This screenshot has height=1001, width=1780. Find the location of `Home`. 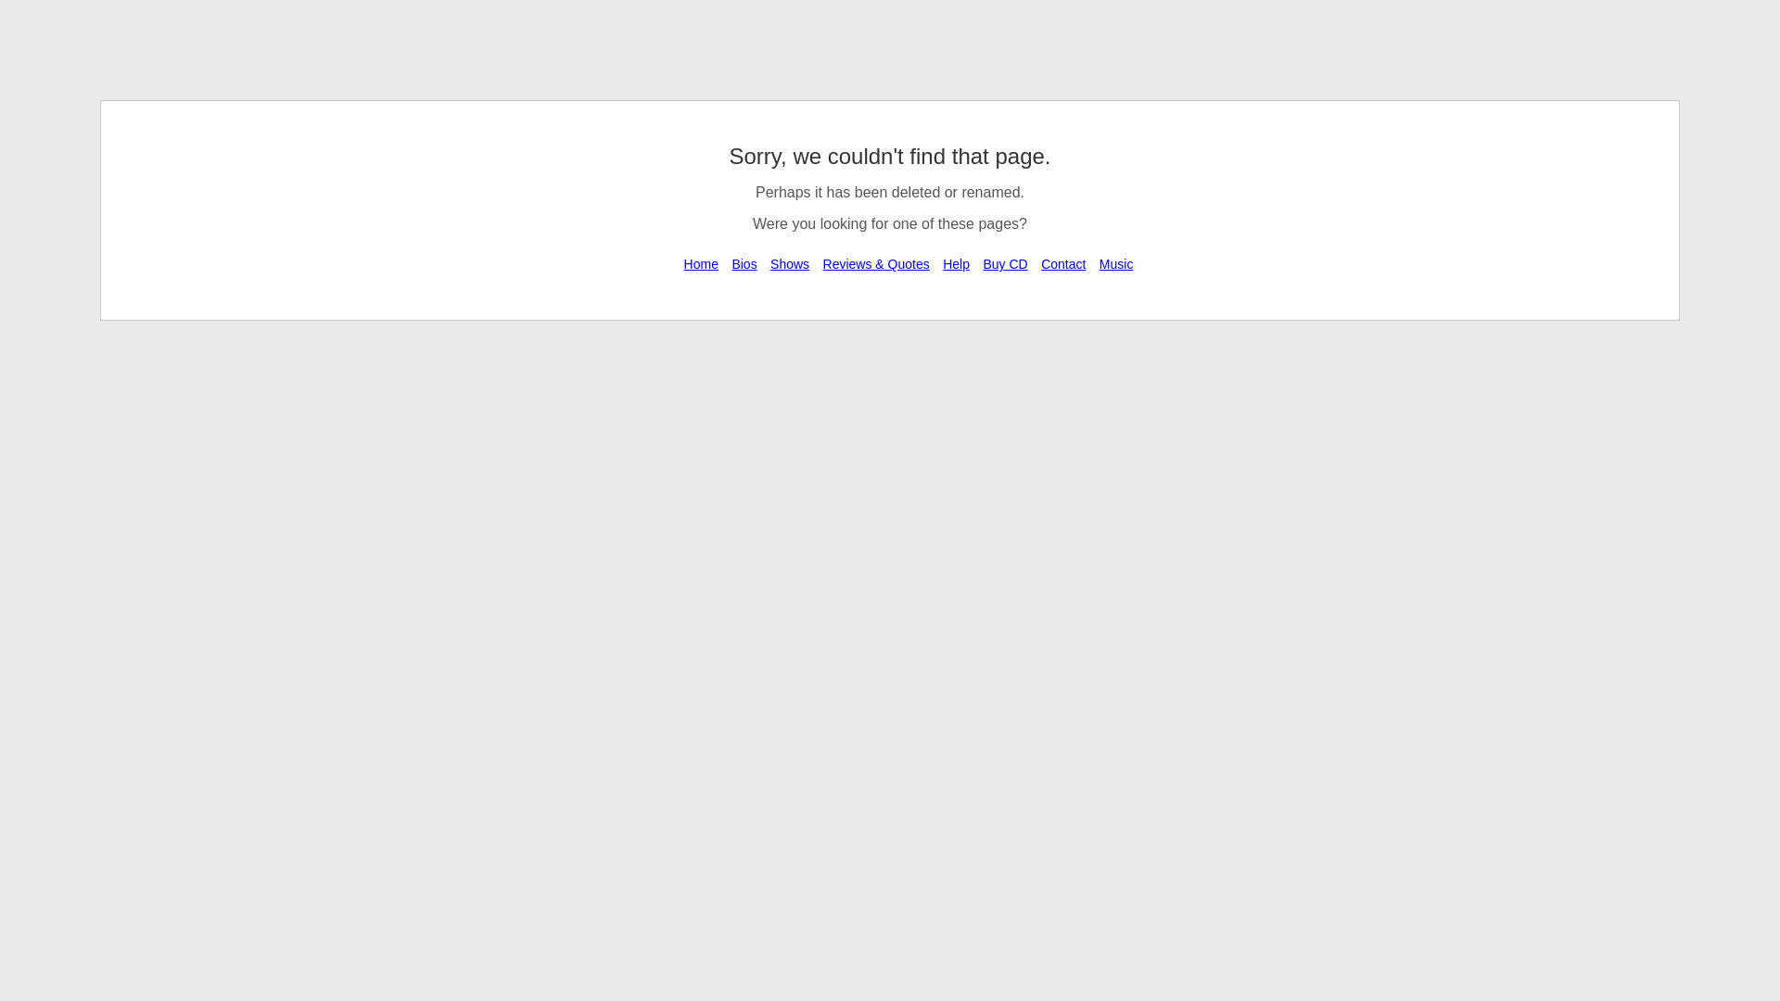

Home is located at coordinates (701, 264).